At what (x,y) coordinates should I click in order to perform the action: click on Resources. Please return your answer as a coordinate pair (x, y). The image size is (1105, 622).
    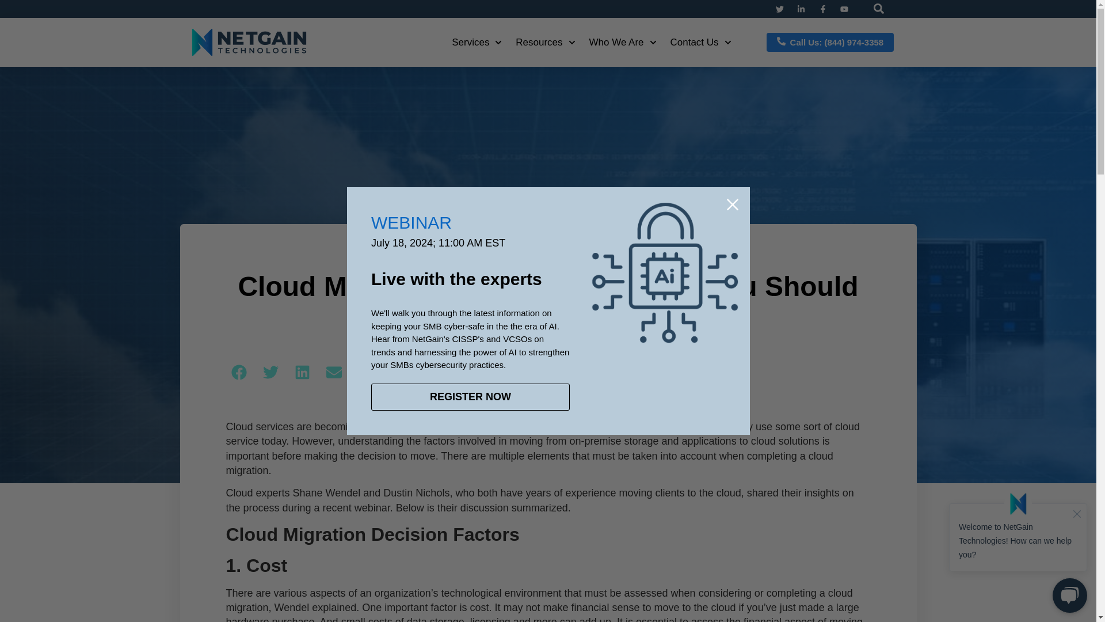
    Looking at the image, I should click on (545, 41).